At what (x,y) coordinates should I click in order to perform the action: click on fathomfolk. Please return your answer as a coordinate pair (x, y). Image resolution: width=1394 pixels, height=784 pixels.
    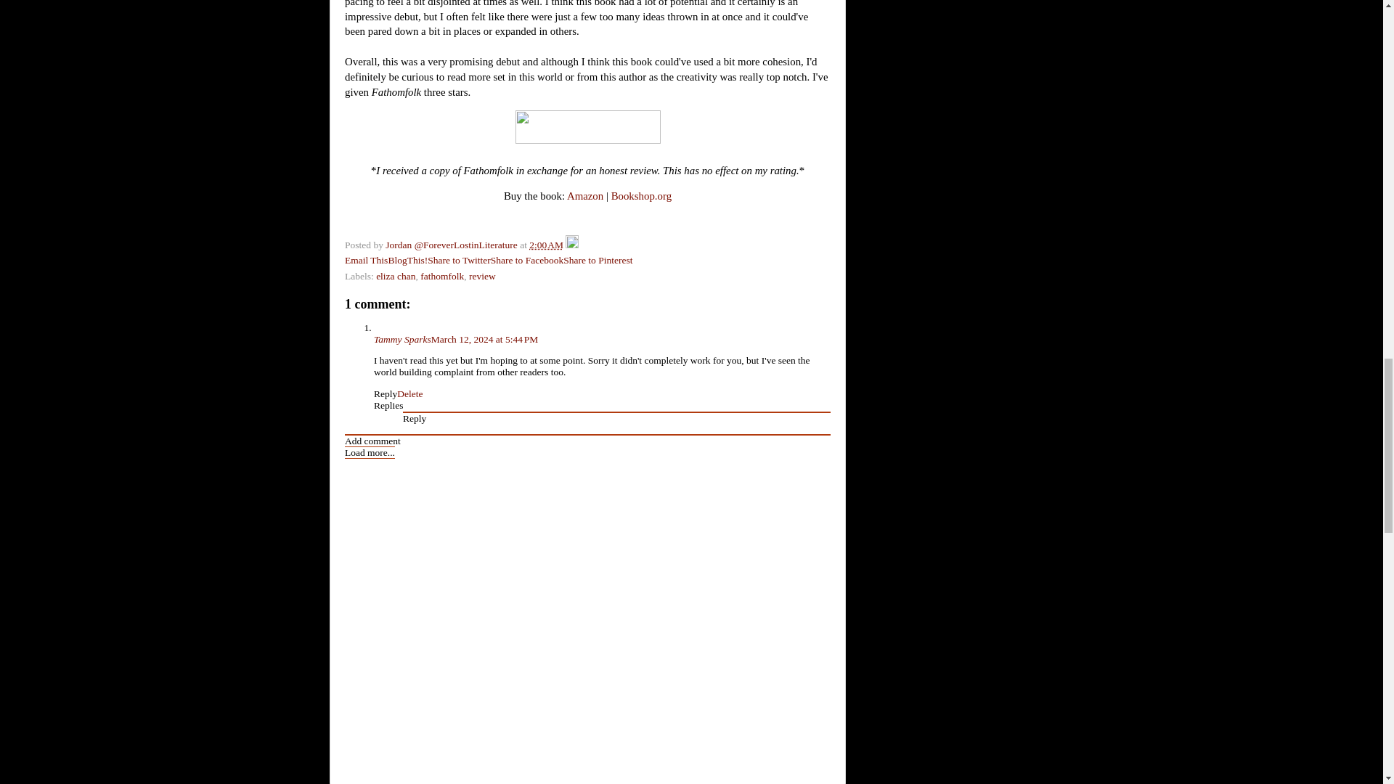
    Looking at the image, I should click on (442, 276).